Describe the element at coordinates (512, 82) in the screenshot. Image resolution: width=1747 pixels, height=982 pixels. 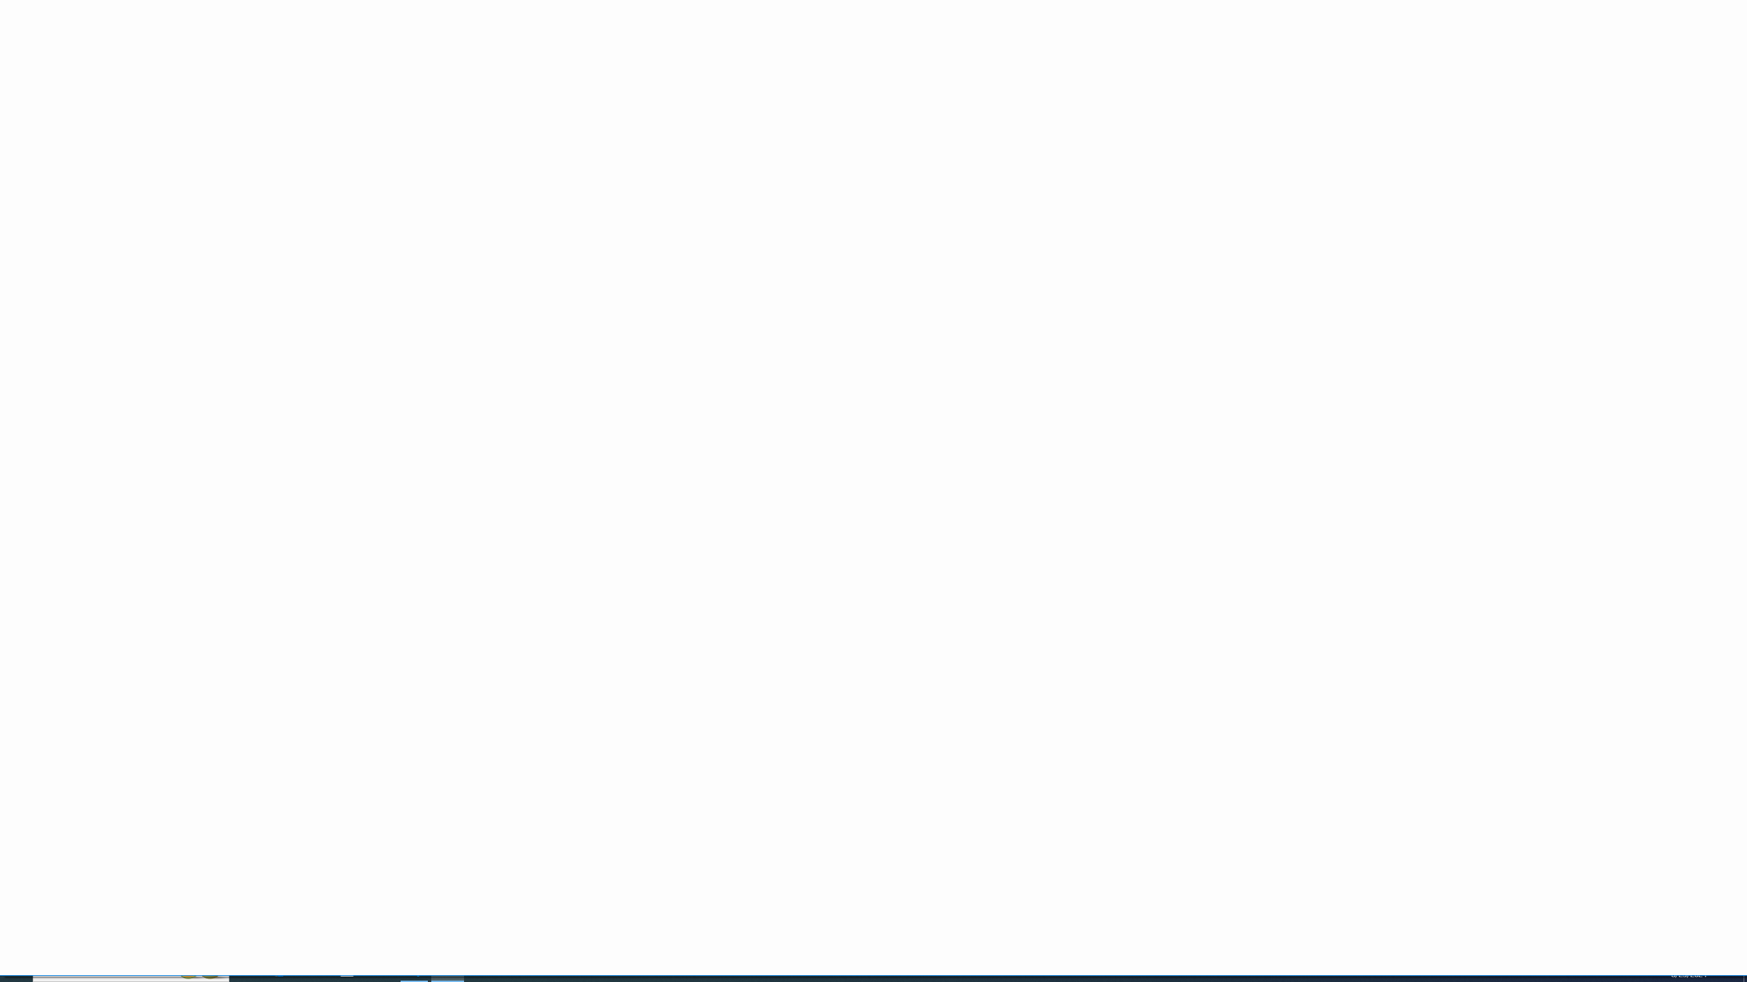
I see `Accounting Number Format` at that location.